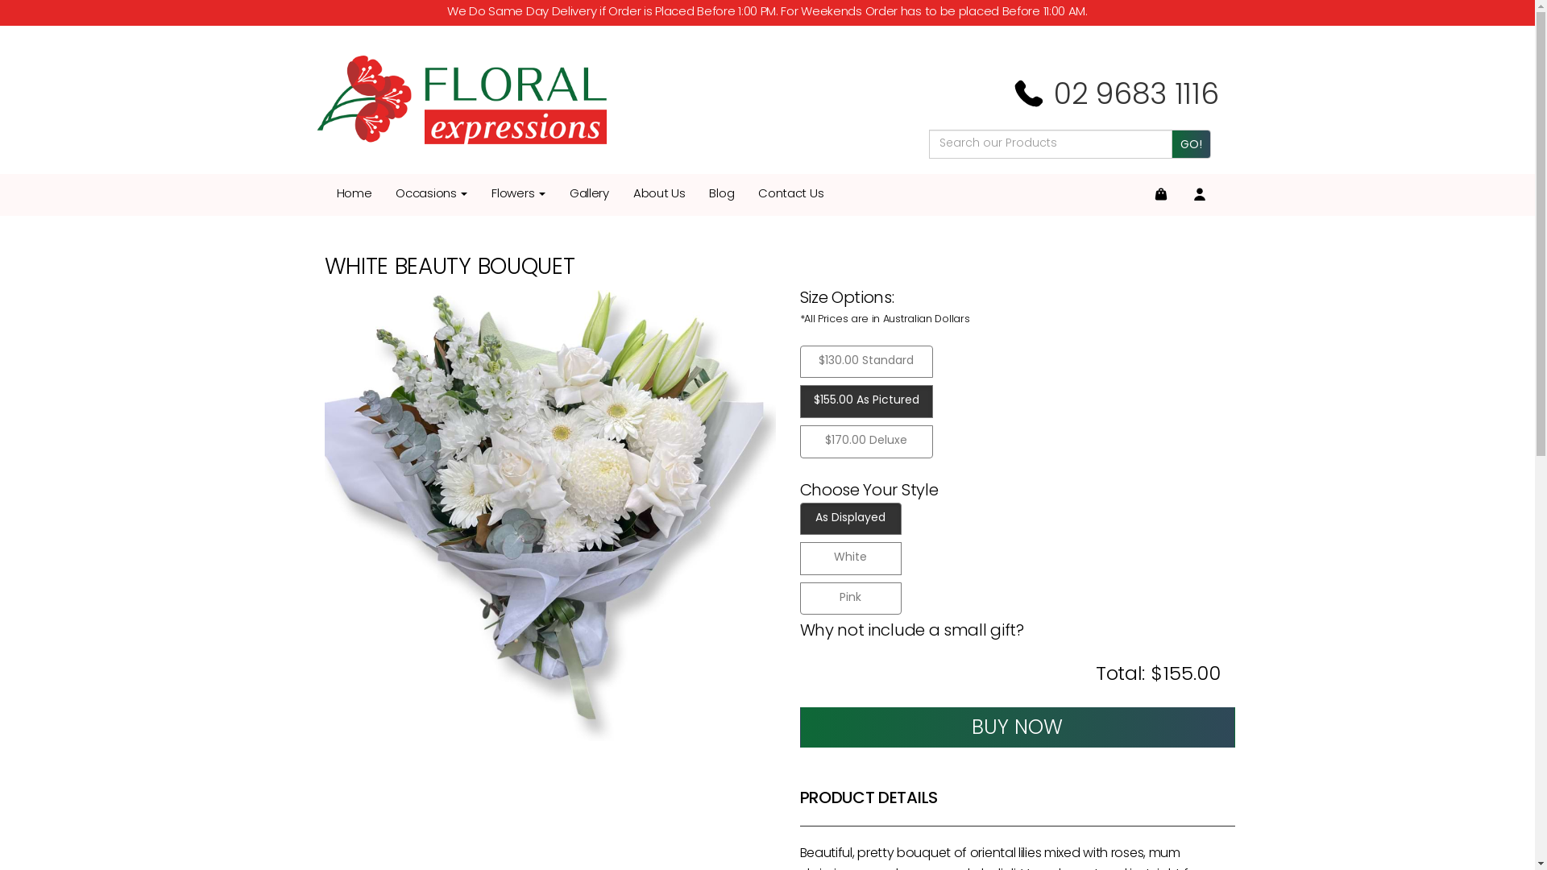 The image size is (1547, 870). Describe the element at coordinates (659, 195) in the screenshot. I see `About Us` at that location.